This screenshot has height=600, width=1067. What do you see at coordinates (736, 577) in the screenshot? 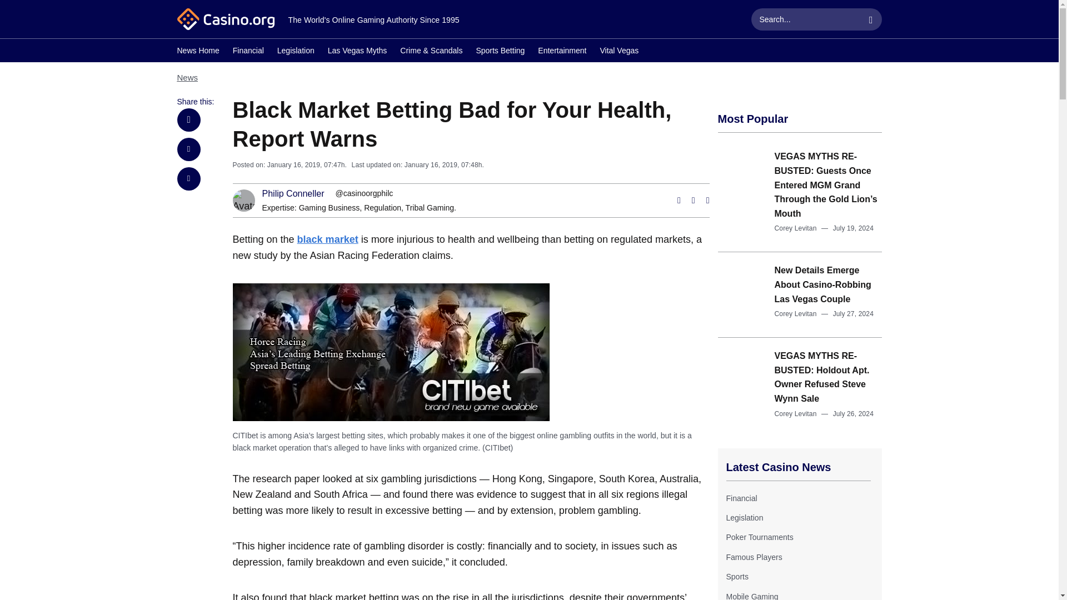
I see `Sports` at bounding box center [736, 577].